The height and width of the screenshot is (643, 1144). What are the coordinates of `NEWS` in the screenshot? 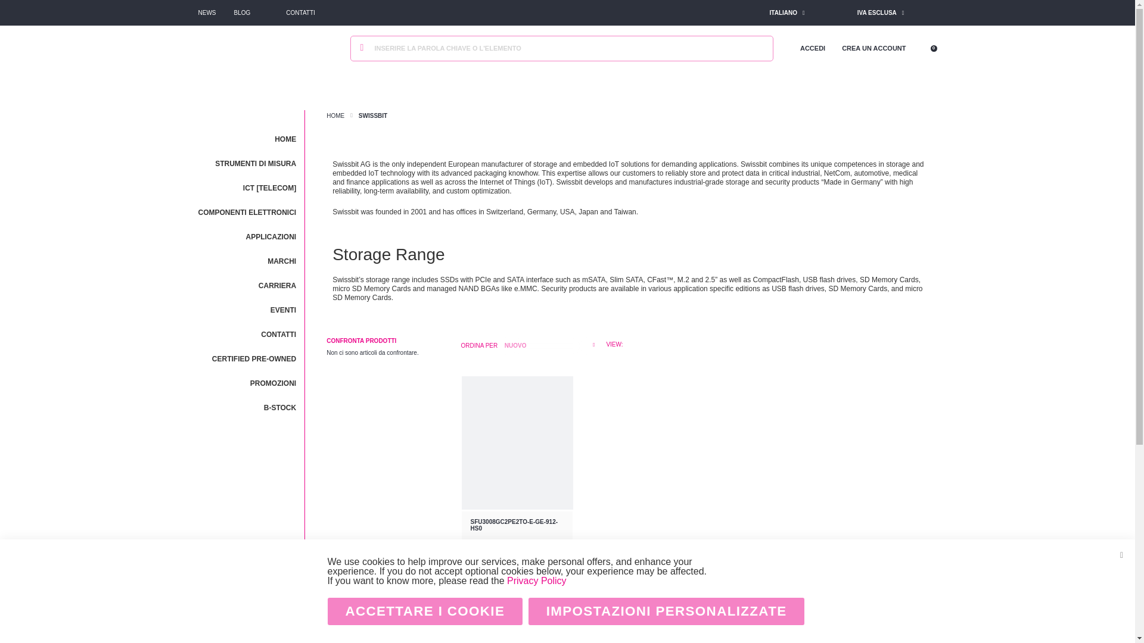 It's located at (207, 13).